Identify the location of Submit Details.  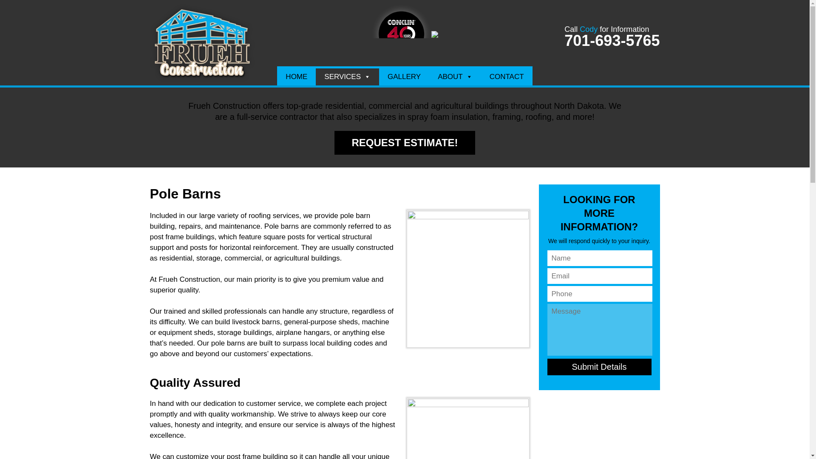
(599, 367).